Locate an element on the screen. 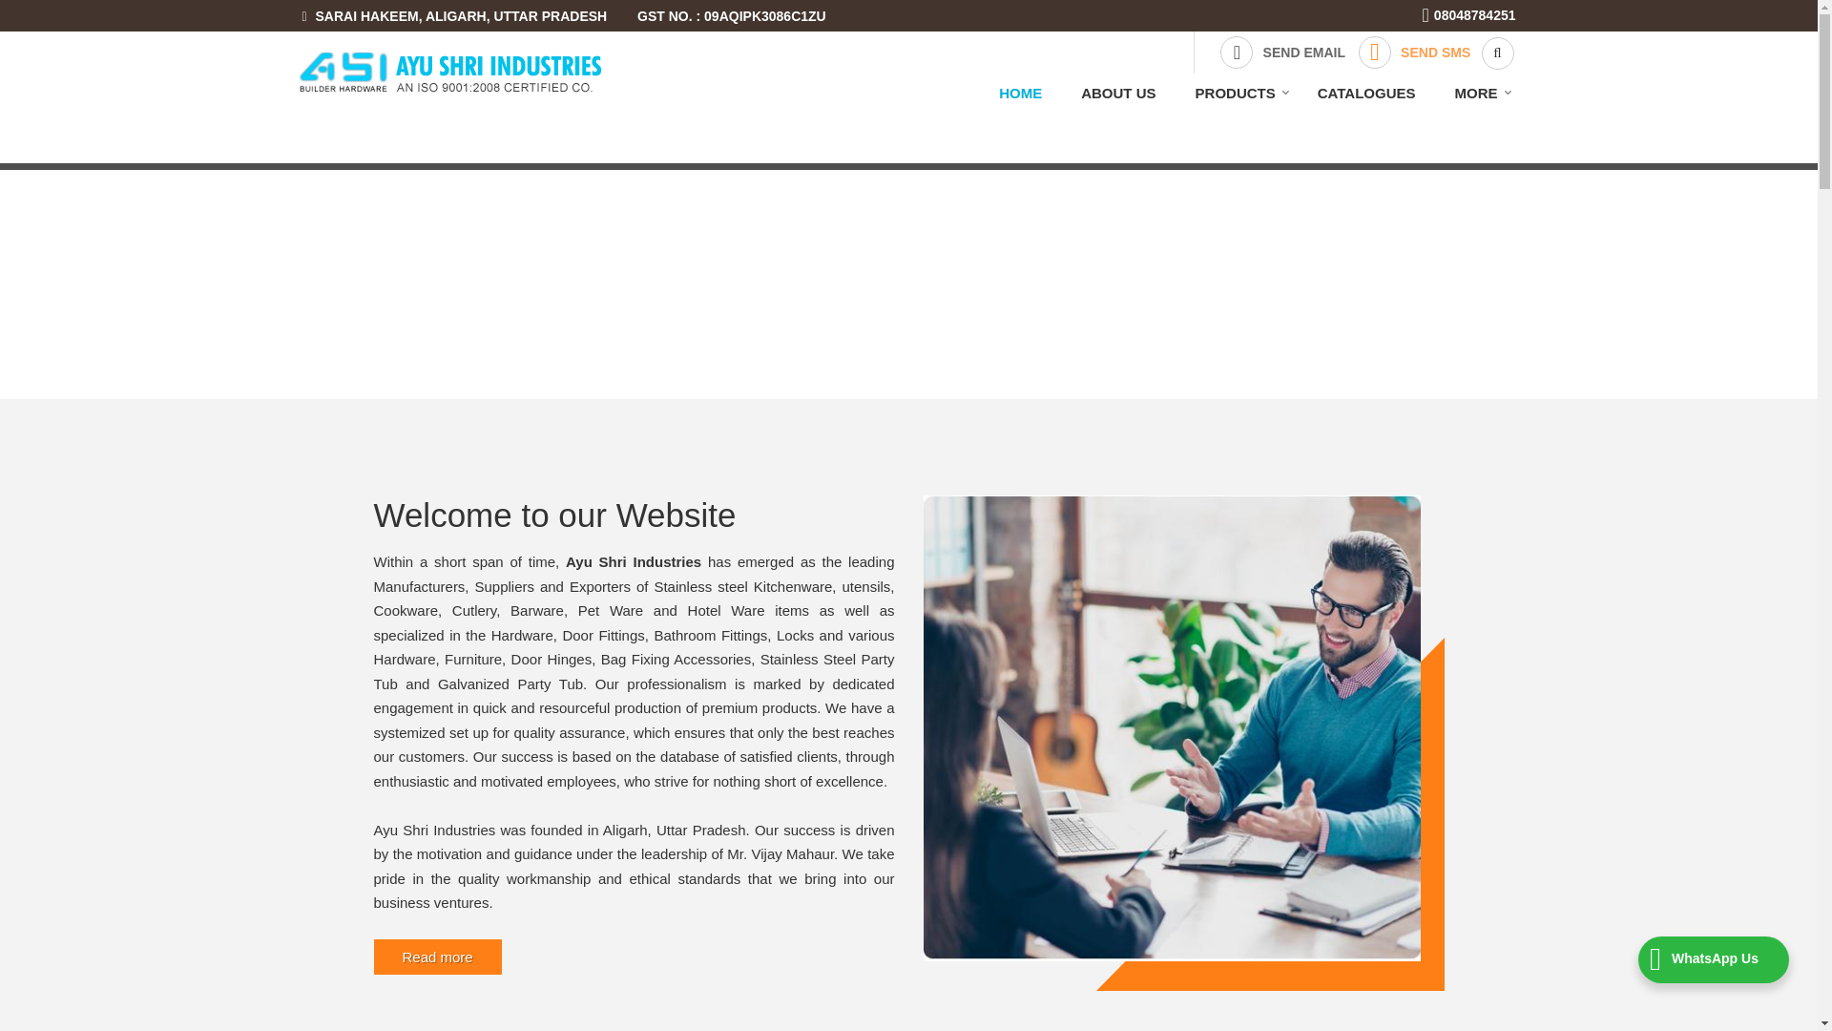 This screenshot has width=1832, height=1031. MORE is located at coordinates (1476, 92).